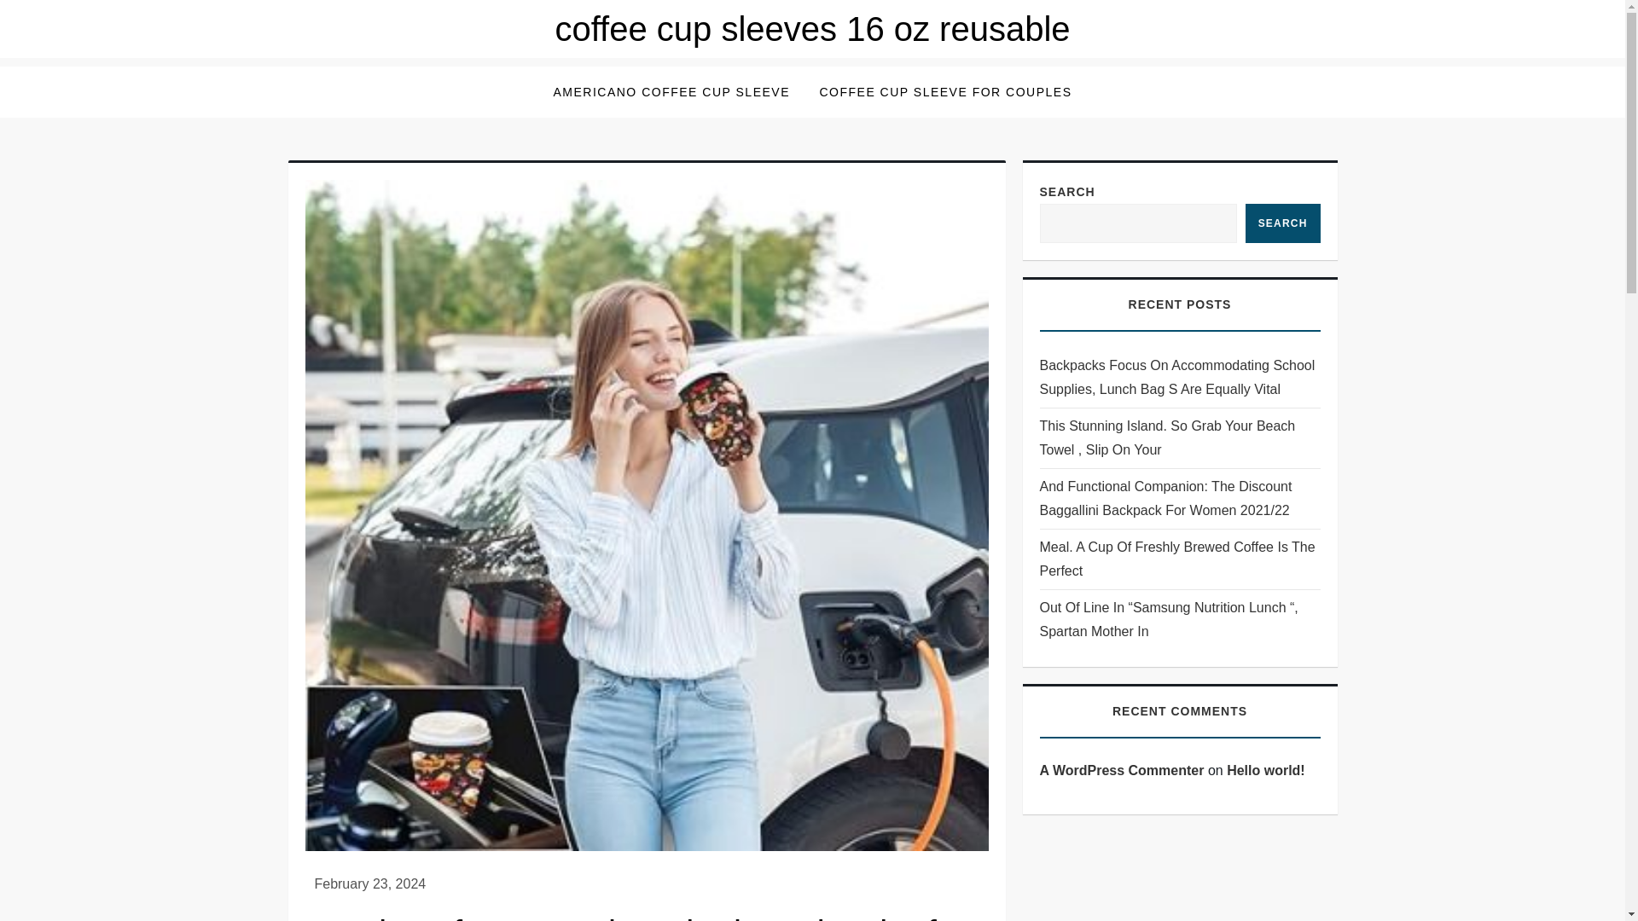 The width and height of the screenshot is (1638, 921). What do you see at coordinates (671, 92) in the screenshot?
I see `AMERICANO COFFEE CUP SLEEVE` at bounding box center [671, 92].